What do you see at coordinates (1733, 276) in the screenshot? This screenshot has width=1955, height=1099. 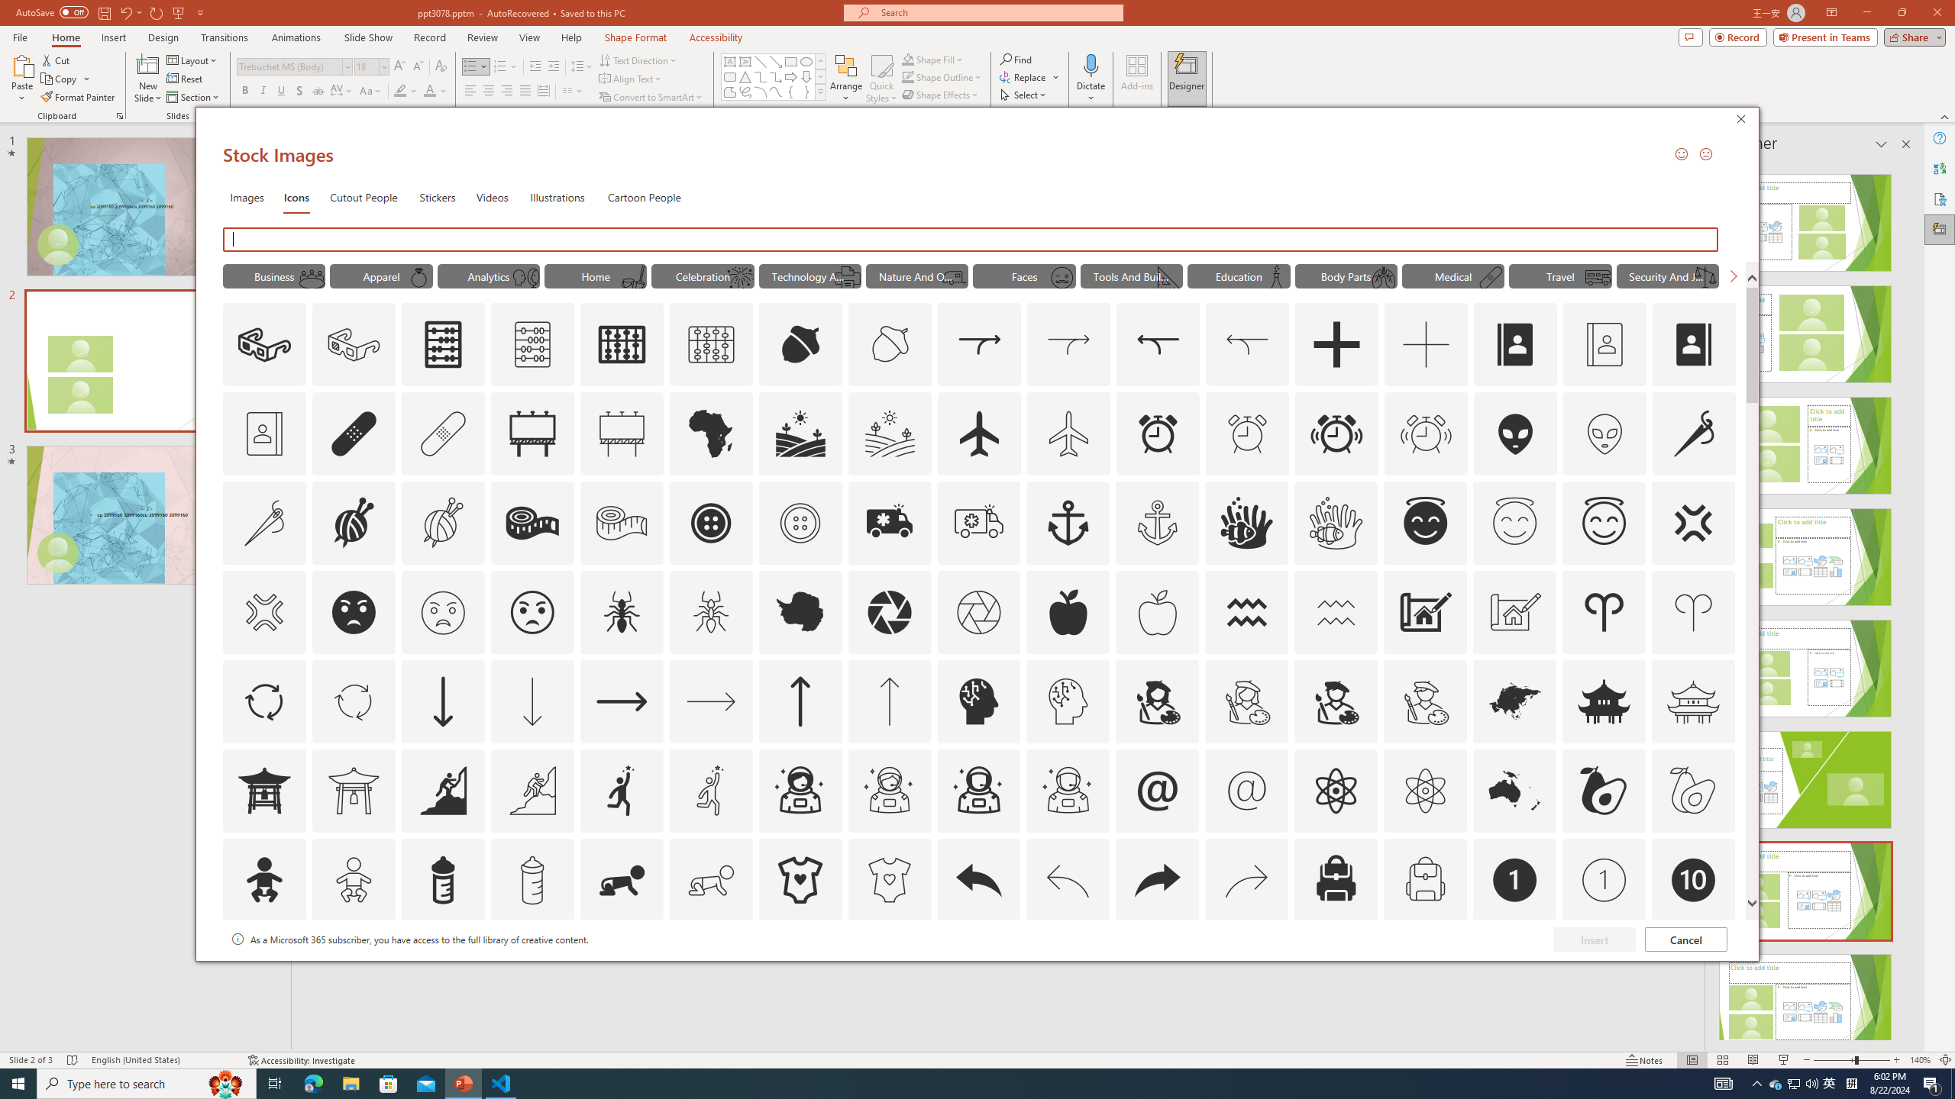 I see `Next Search Suggestion` at bounding box center [1733, 276].